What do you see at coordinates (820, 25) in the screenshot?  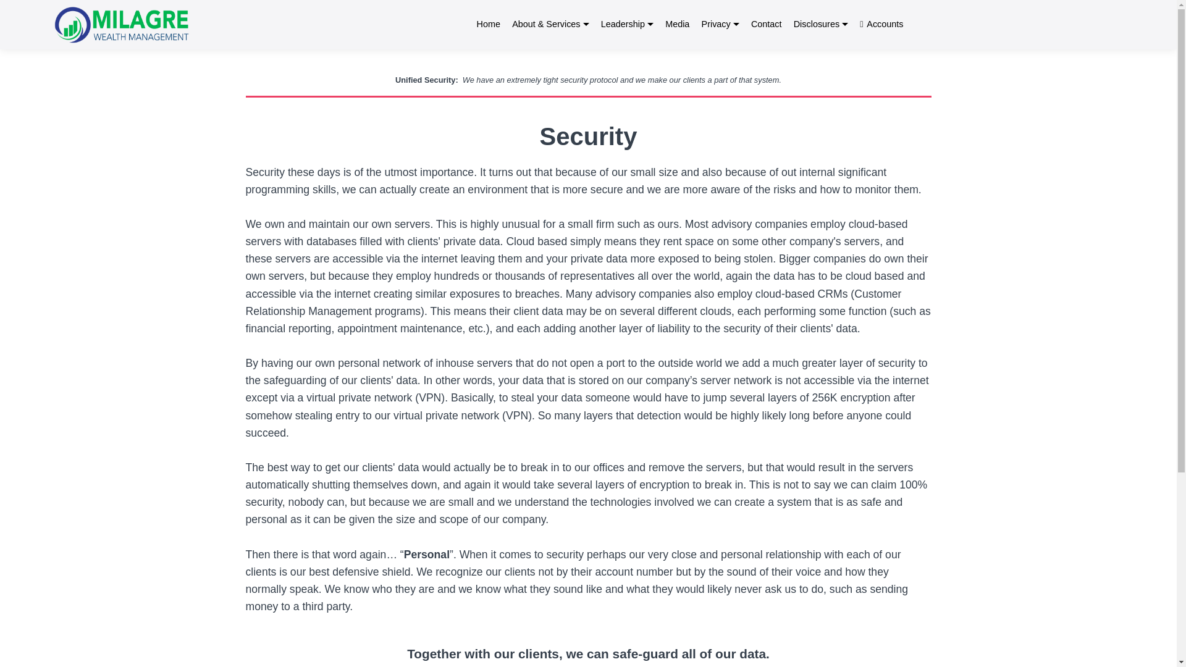 I see `Disclosures` at bounding box center [820, 25].